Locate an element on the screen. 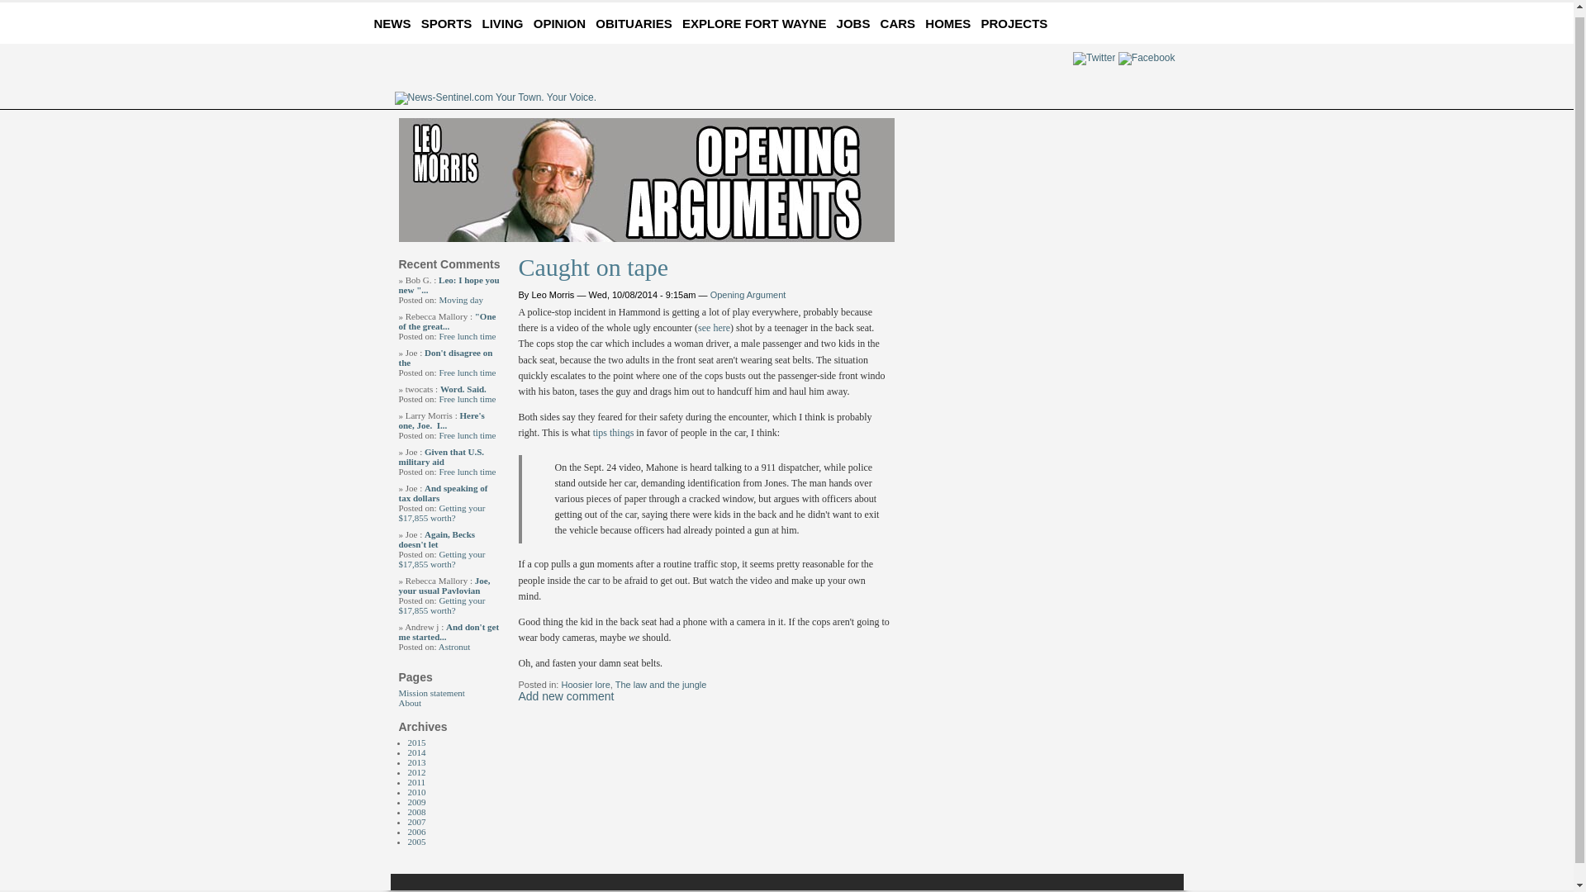 This screenshot has height=892, width=1586. Advertise is located at coordinates (1102, 21).